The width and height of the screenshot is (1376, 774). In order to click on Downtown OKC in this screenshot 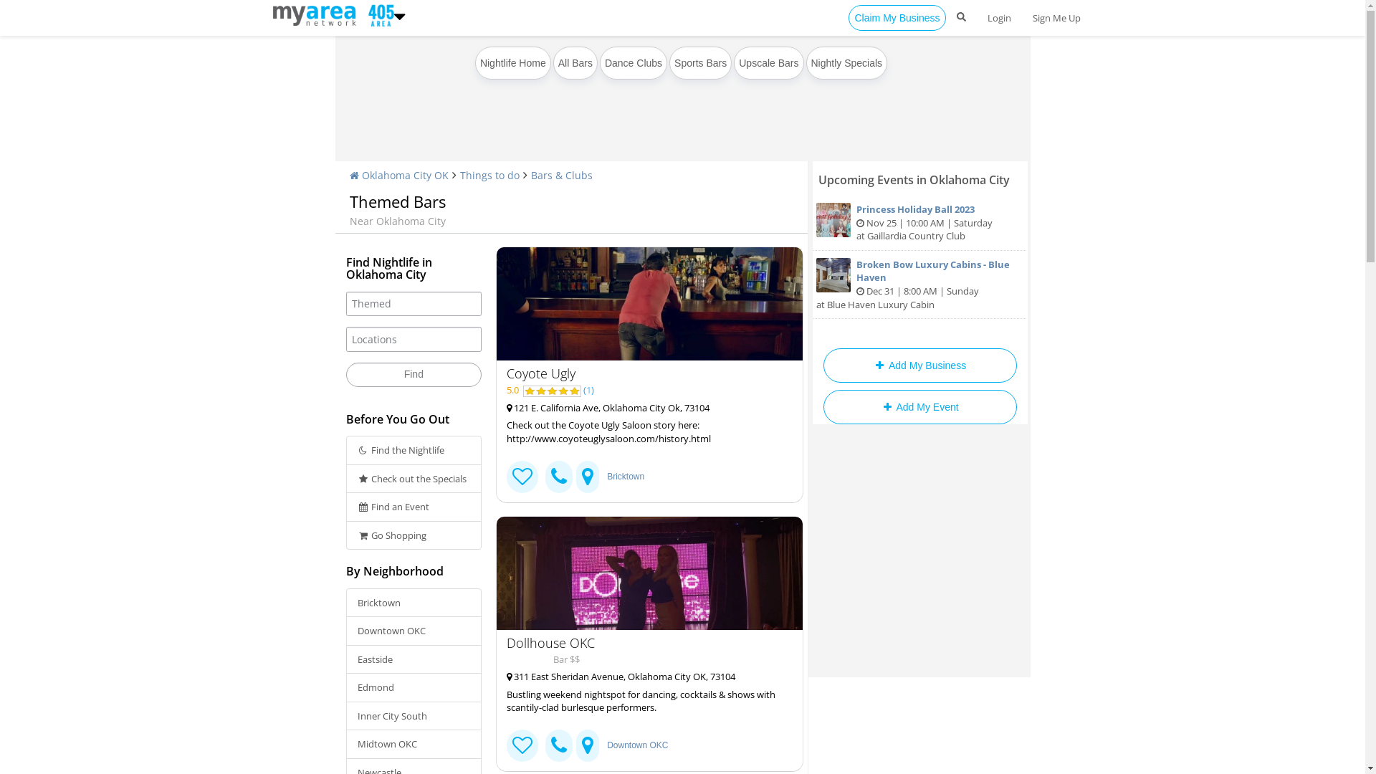, I will do `click(414, 631)`.